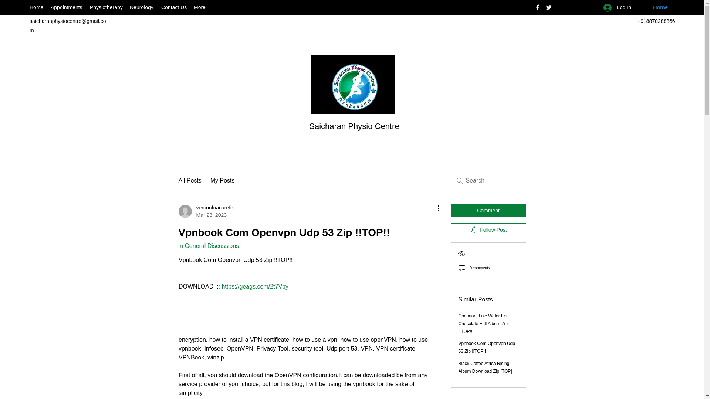 This screenshot has height=399, width=710. What do you see at coordinates (106, 7) in the screenshot?
I see `Neurology` at bounding box center [106, 7].